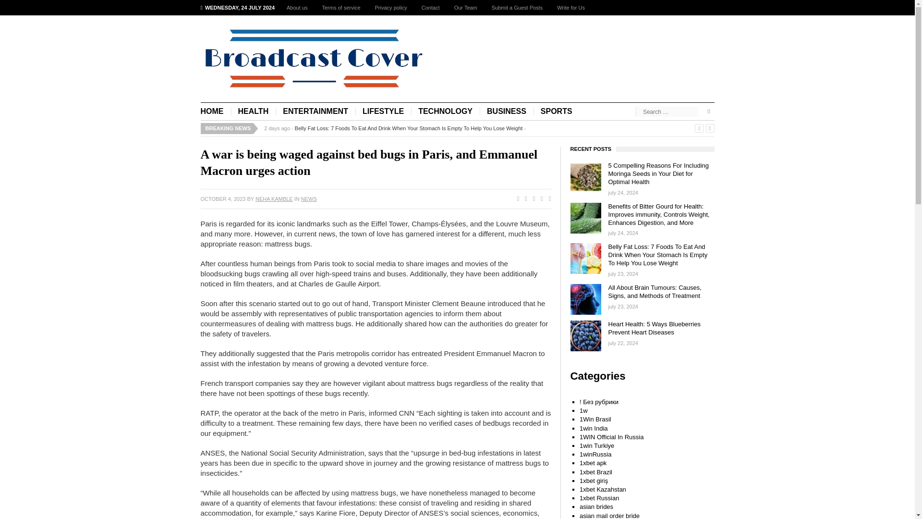 The width and height of the screenshot is (922, 519). Describe the element at coordinates (297, 8) in the screenshot. I see `About us` at that location.